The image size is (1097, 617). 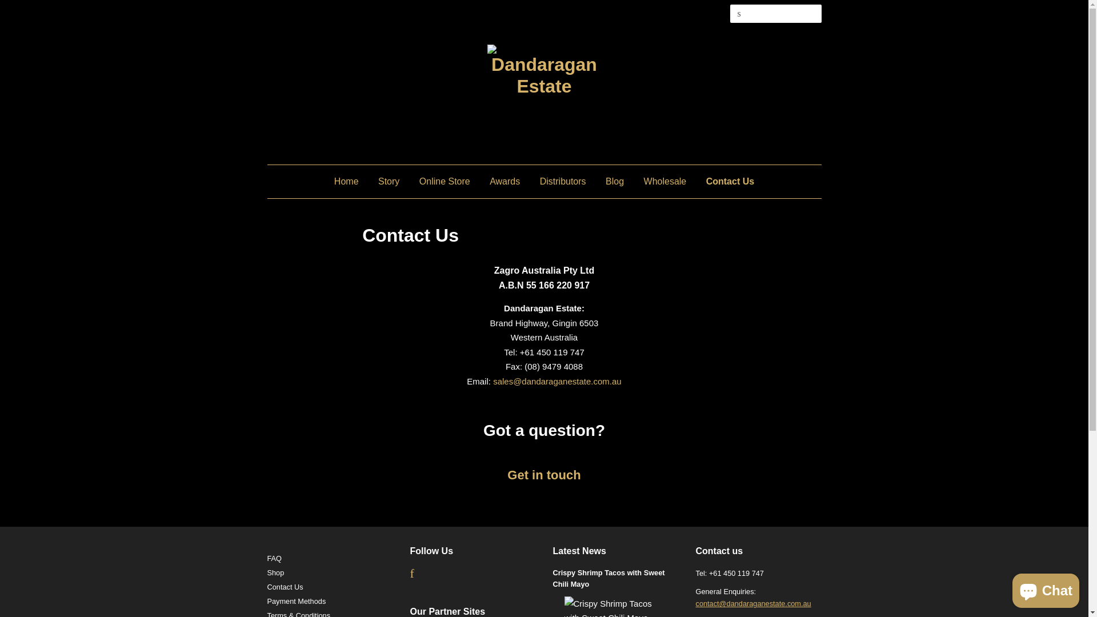 I want to click on Shopify online store chat, so click(x=1046, y=588).